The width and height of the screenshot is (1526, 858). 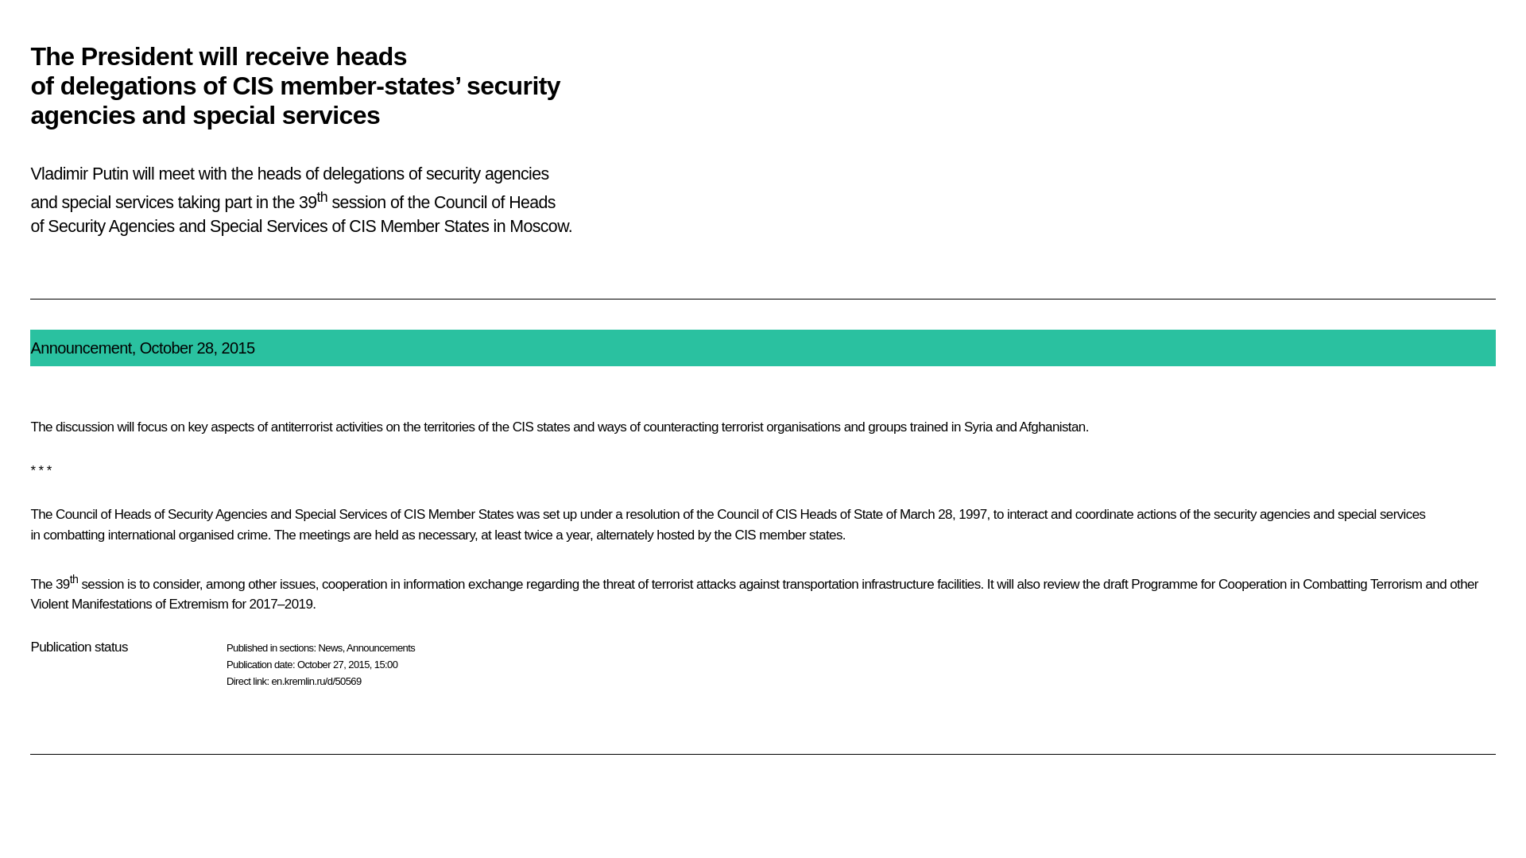 I want to click on News, so click(x=331, y=647).